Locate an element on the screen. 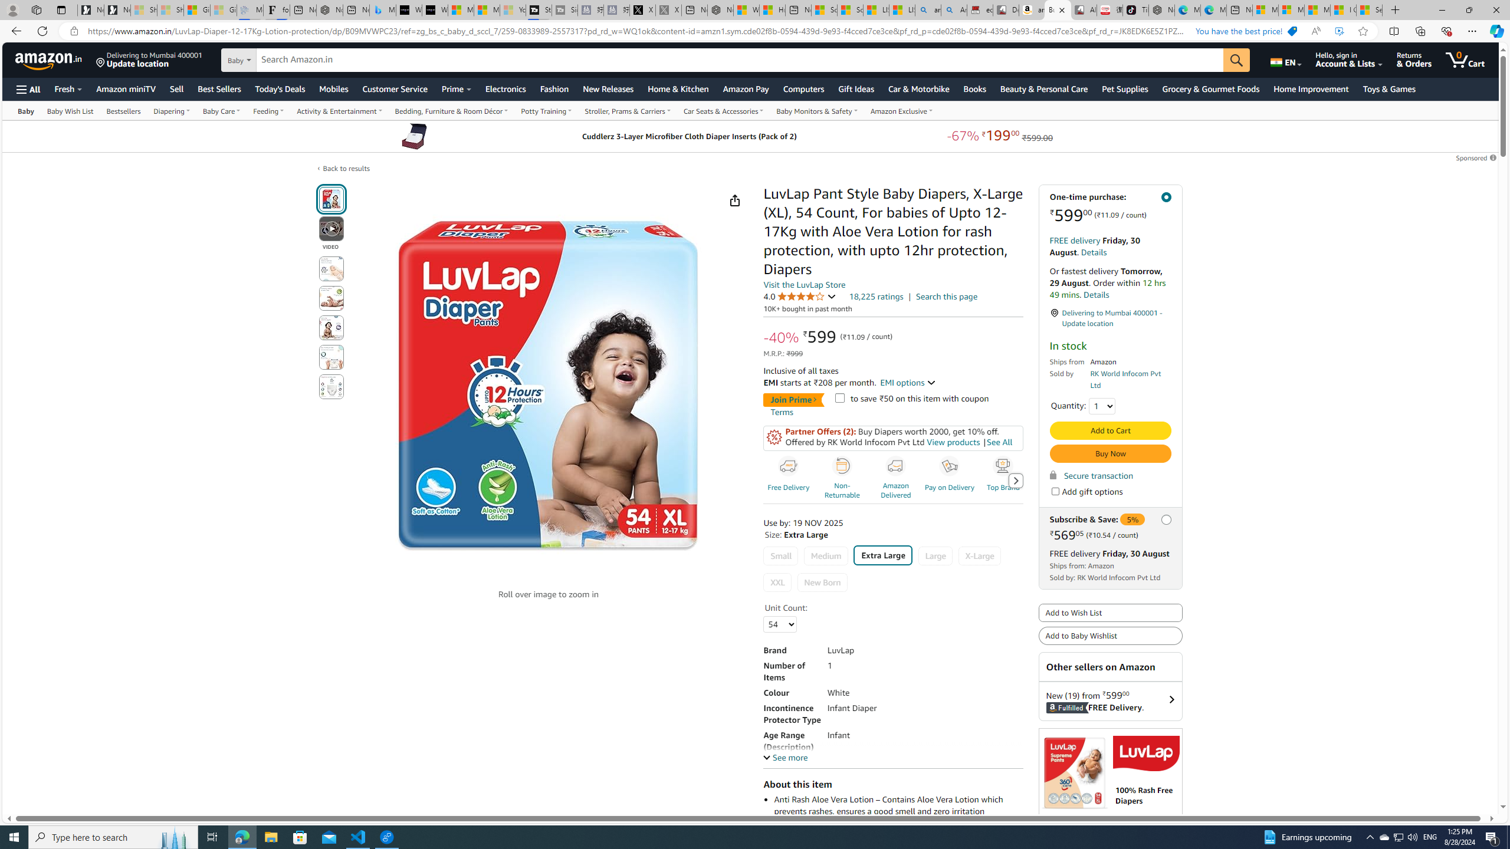 This screenshot has height=849, width=1510. Quantity: is located at coordinates (1102, 406).